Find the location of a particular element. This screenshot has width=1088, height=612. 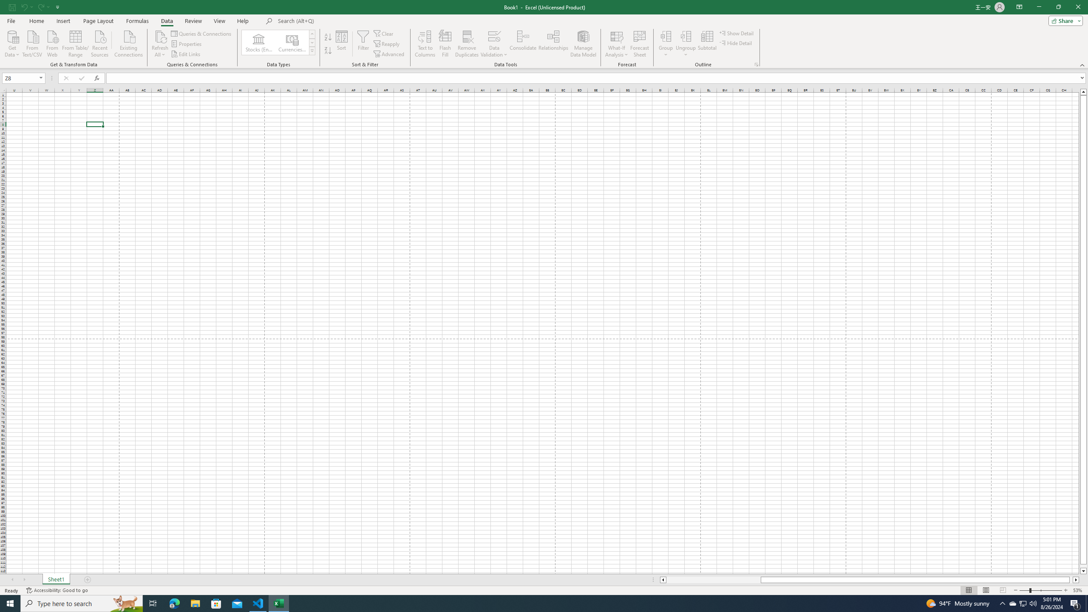

From Text/CSV is located at coordinates (32, 43).